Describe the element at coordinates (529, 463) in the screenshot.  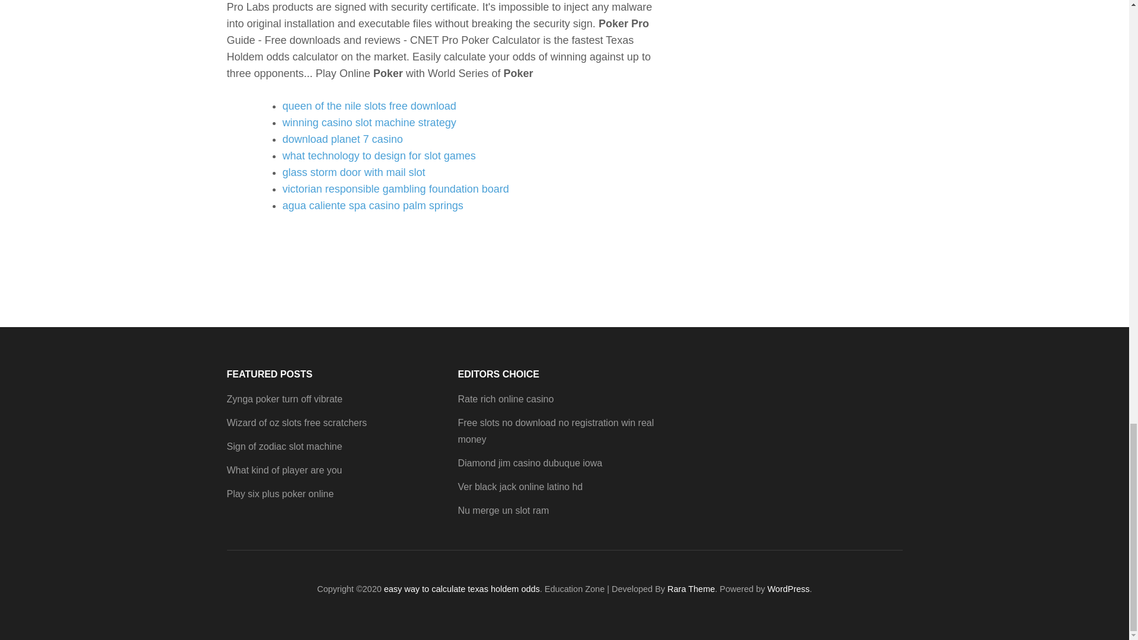
I see `Diamond jim casino dubuque iowa` at that location.